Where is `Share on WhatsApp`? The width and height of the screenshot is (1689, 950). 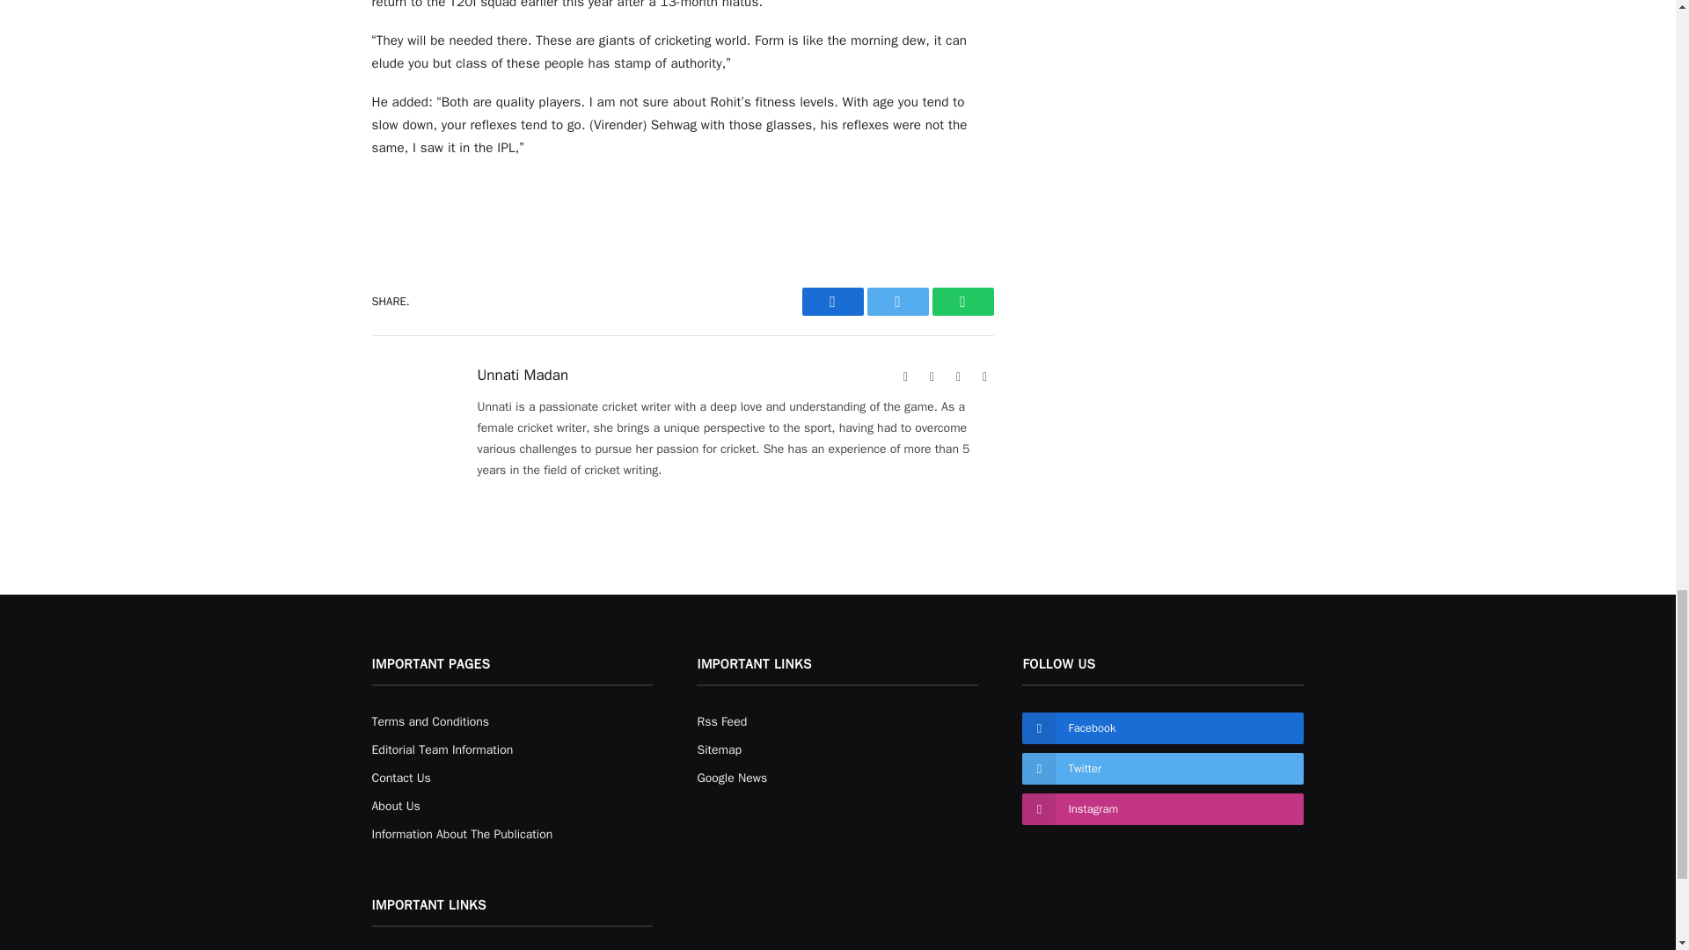 Share on WhatsApp is located at coordinates (962, 301).